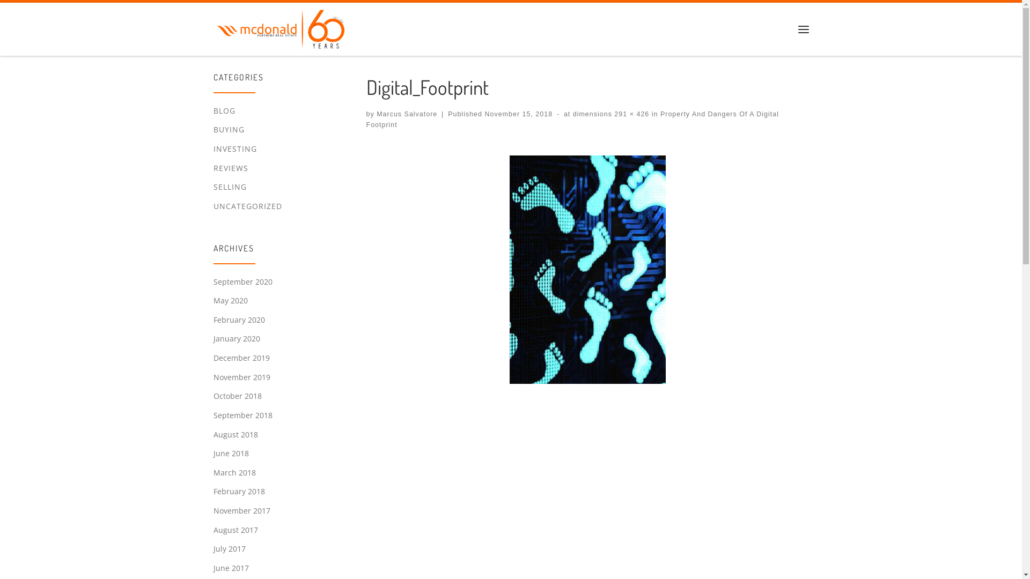 The width and height of the screenshot is (1030, 579). I want to click on March 2018, so click(235, 473).